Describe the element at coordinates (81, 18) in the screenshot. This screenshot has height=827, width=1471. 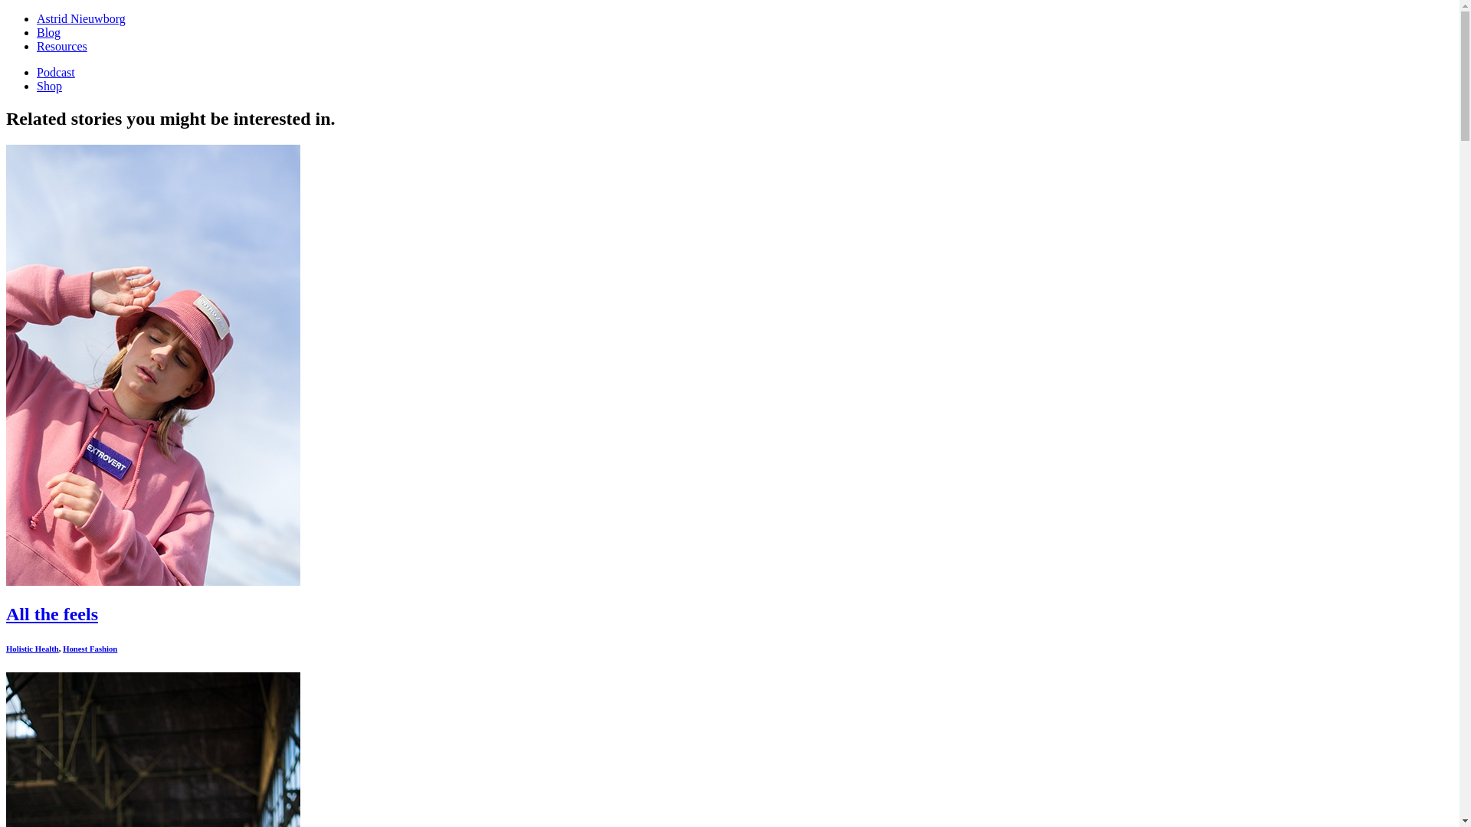
I see `Astrid Nieuwborg` at that location.